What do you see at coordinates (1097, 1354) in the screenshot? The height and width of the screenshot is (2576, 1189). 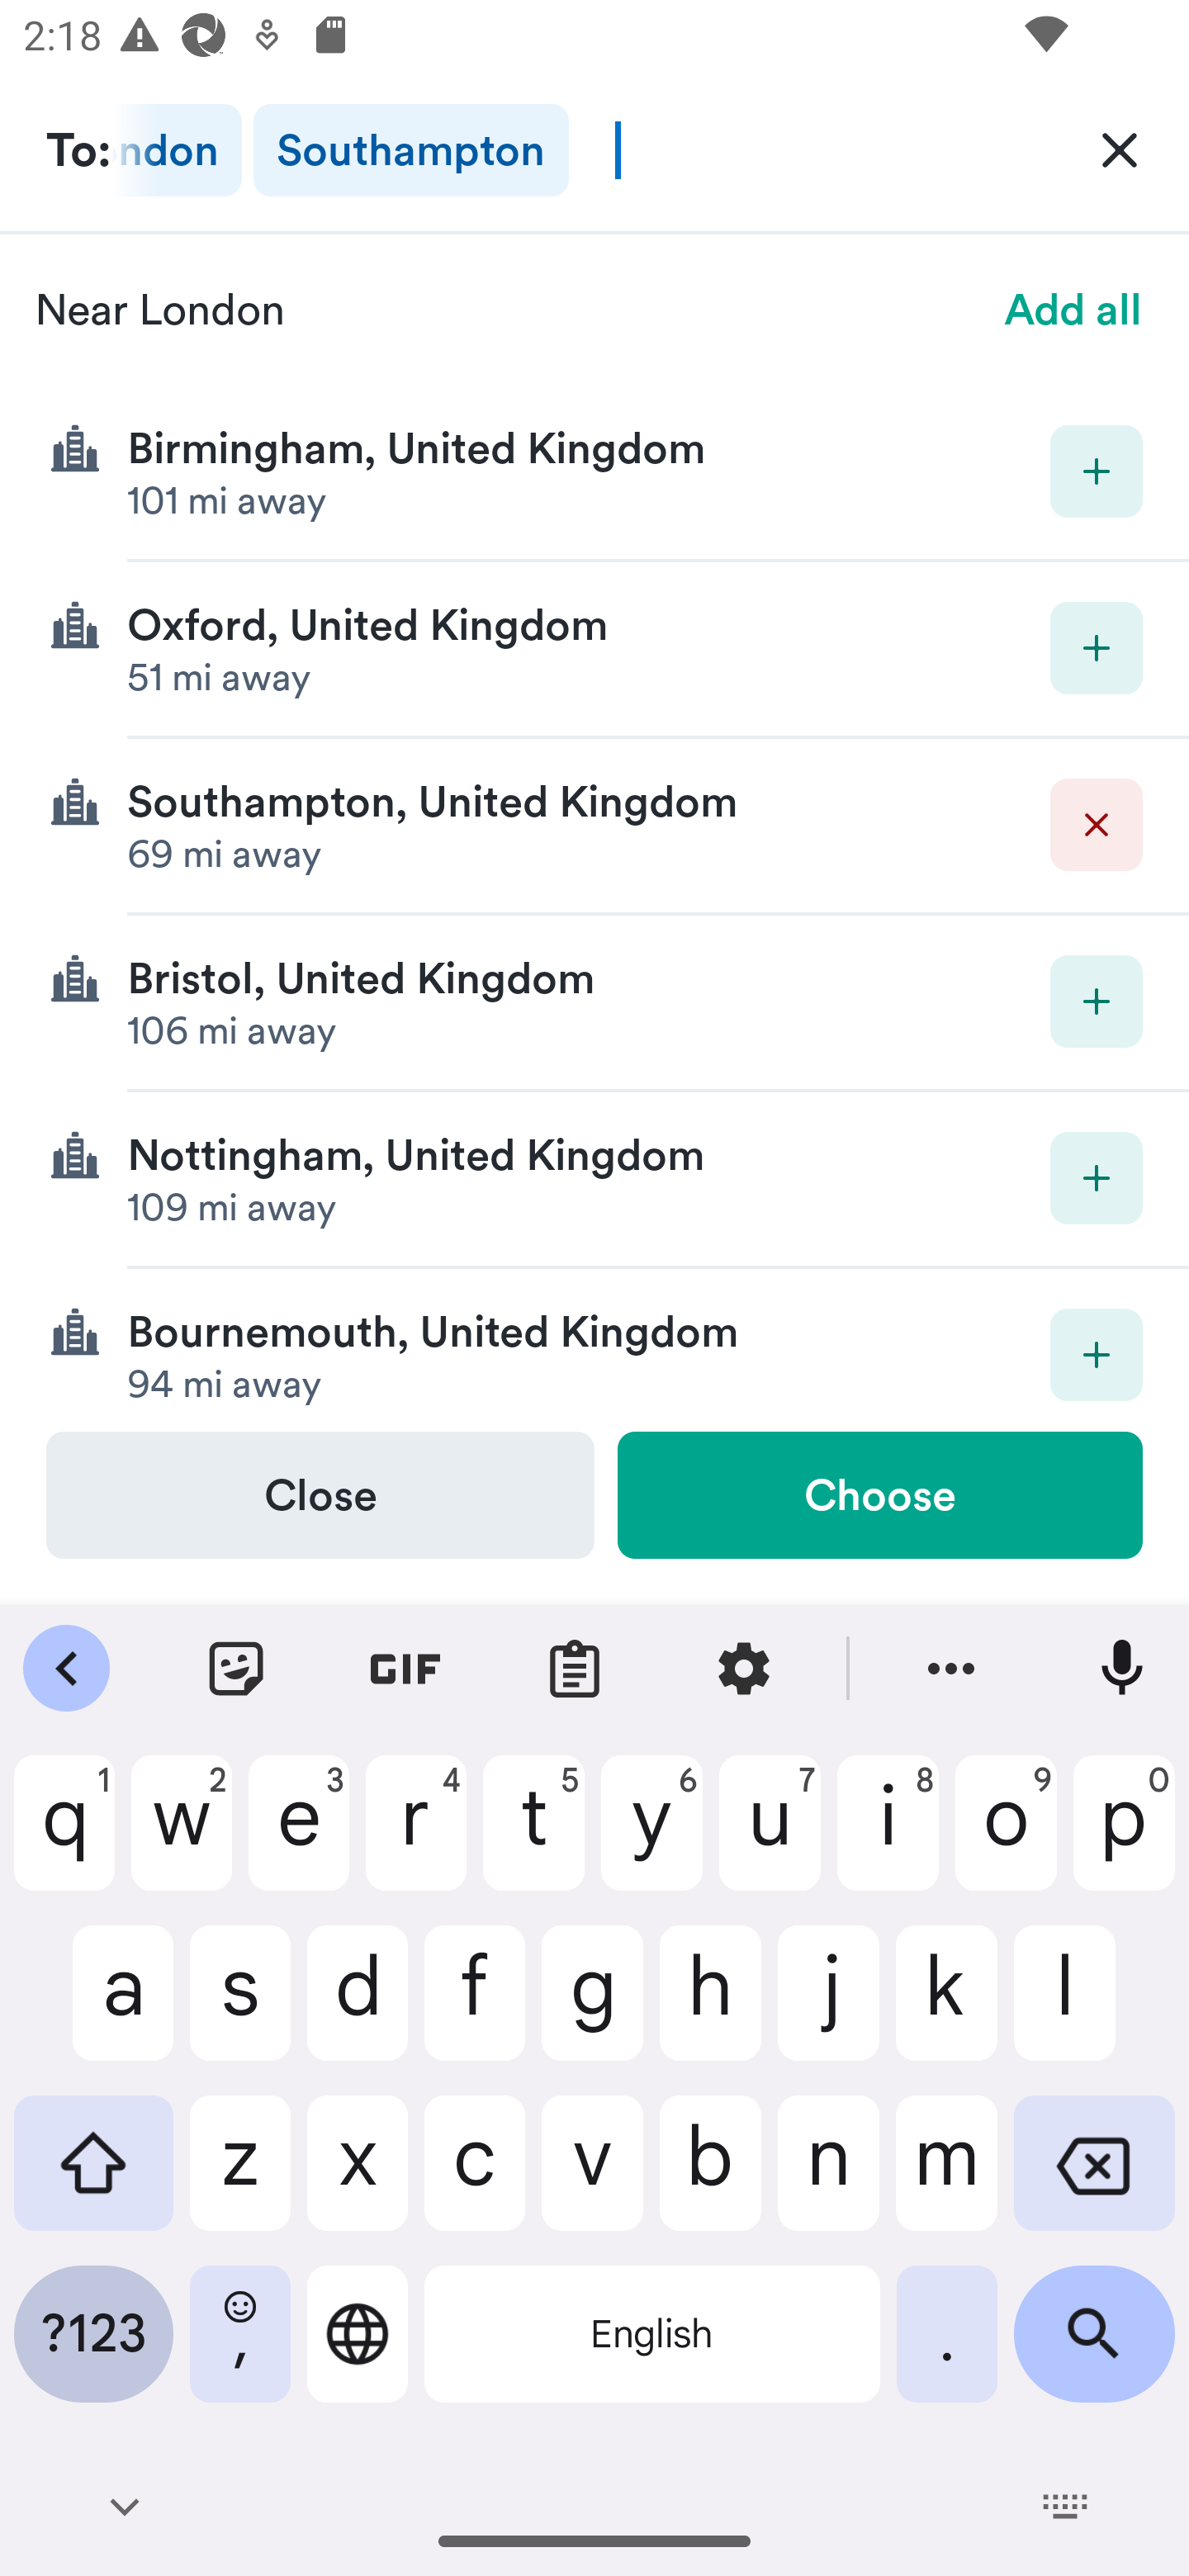 I see `Add destination` at bounding box center [1097, 1354].